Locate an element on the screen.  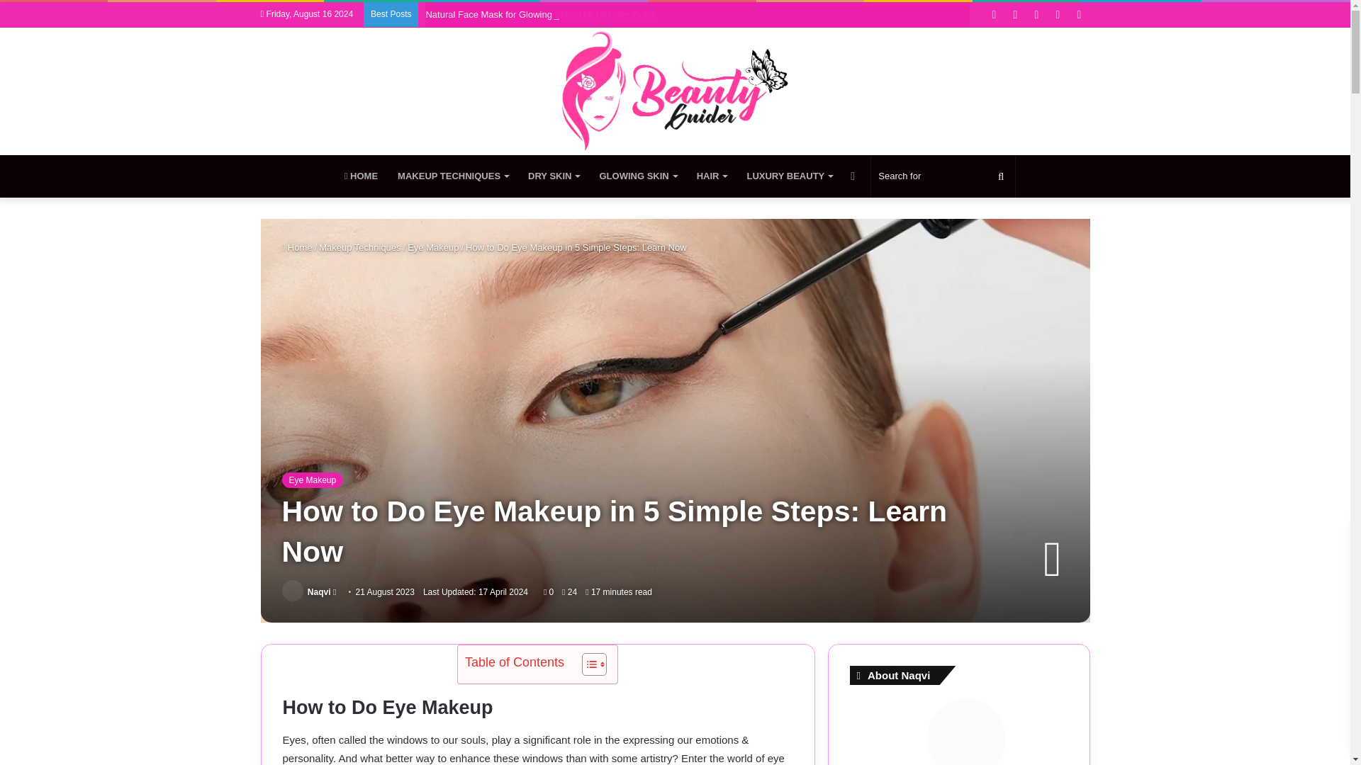
GLOWING SKIN is located at coordinates (637, 176).